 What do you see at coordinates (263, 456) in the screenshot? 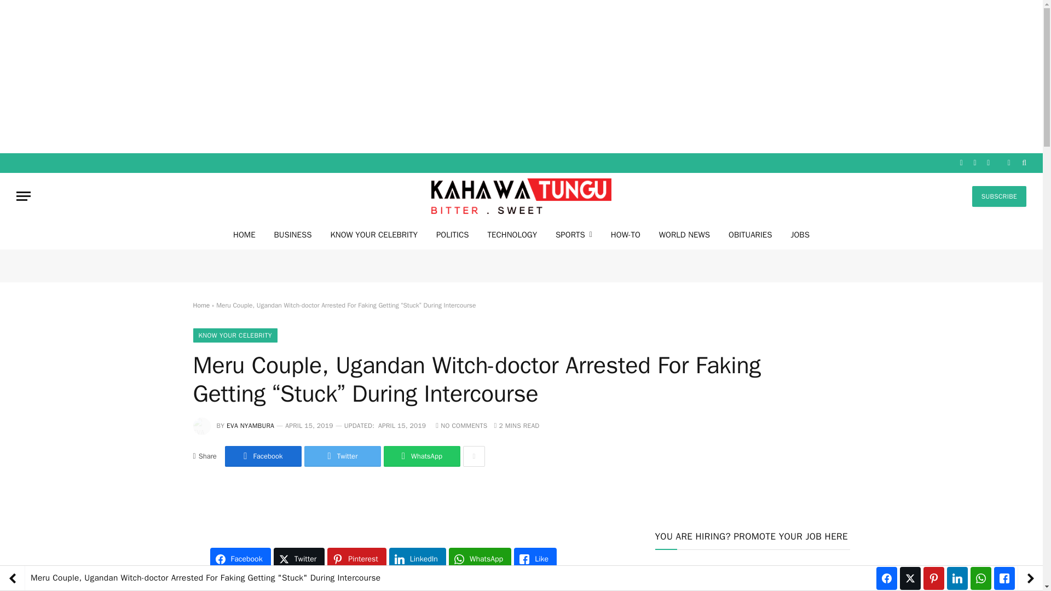
I see `Share on Facebook` at bounding box center [263, 456].